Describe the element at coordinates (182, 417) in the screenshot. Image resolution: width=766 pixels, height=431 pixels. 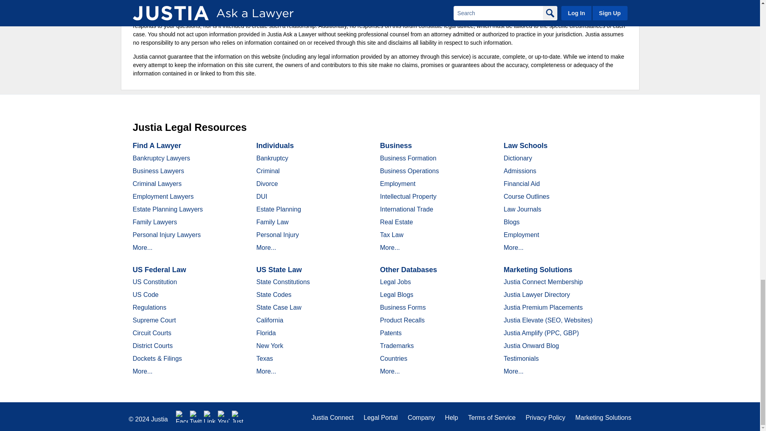
I see `Facebook` at that location.